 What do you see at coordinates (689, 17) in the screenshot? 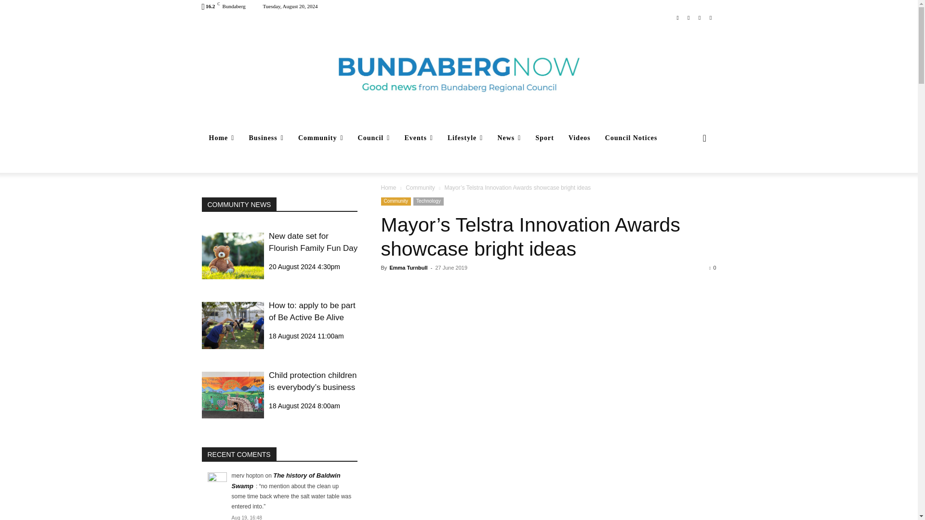
I see `Instagram` at bounding box center [689, 17].